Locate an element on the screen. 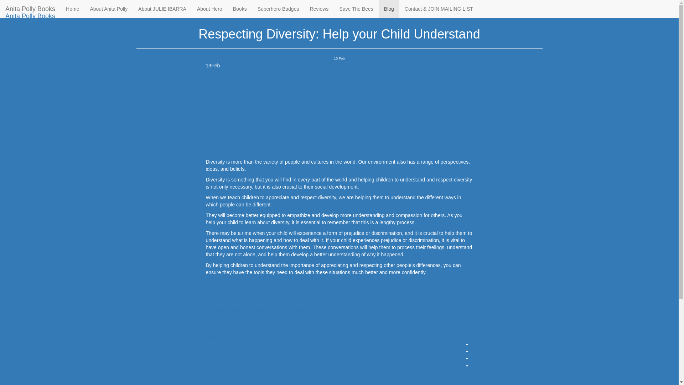  understandingdiversity is located at coordinates (250, 292).